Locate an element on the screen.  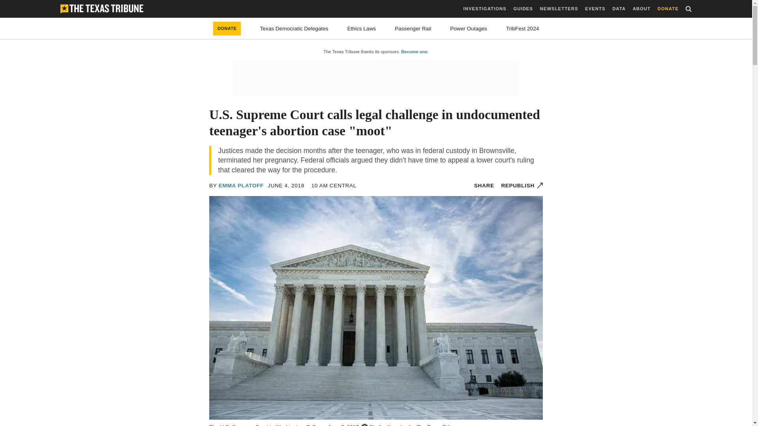
EVENTS is located at coordinates (595, 9).